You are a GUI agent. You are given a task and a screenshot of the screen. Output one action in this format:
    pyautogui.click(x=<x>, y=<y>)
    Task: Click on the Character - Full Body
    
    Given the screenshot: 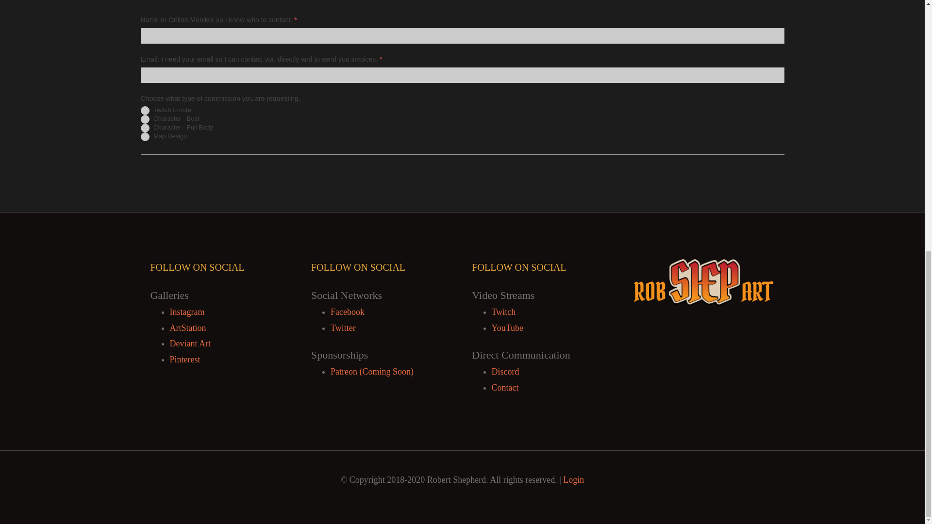 What is the action you would take?
    pyautogui.click(x=145, y=128)
    